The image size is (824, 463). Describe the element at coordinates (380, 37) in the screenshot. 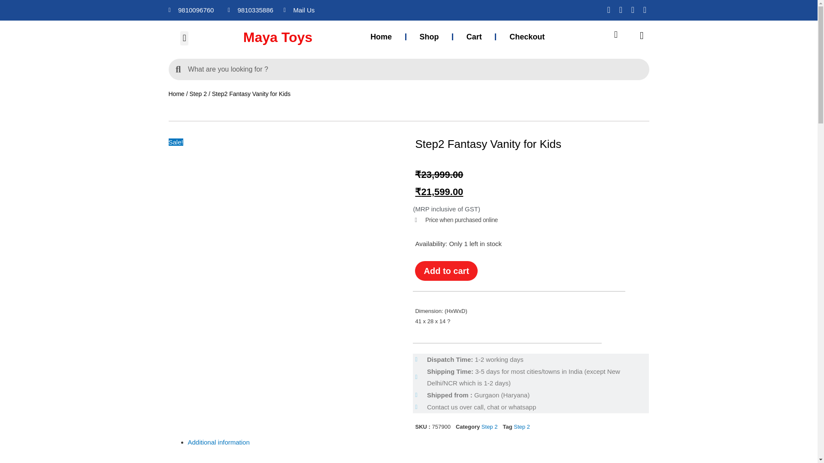

I see `Home` at that location.